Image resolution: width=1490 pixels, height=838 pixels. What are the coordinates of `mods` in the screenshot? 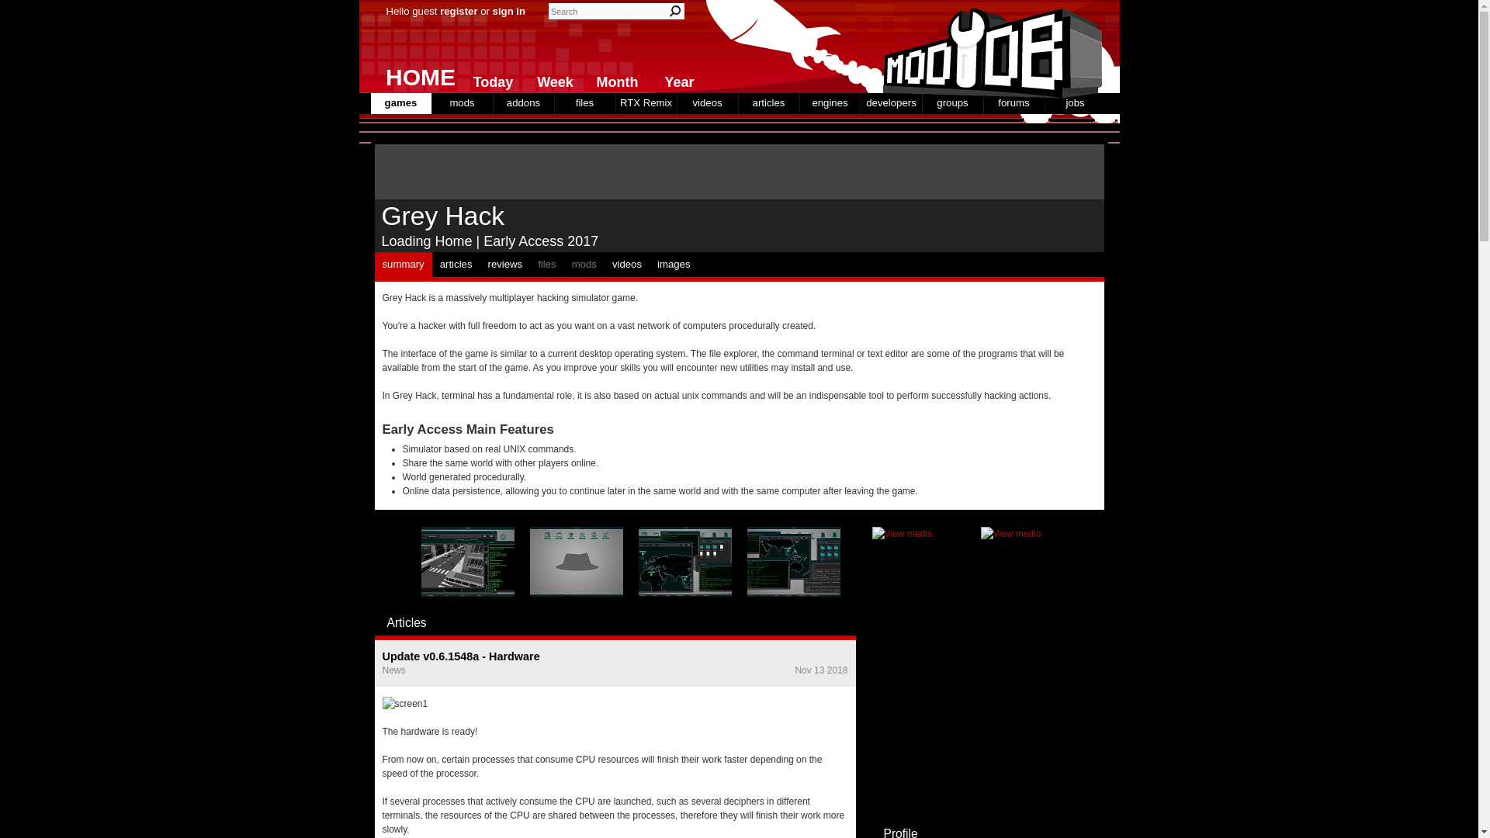 It's located at (461, 102).